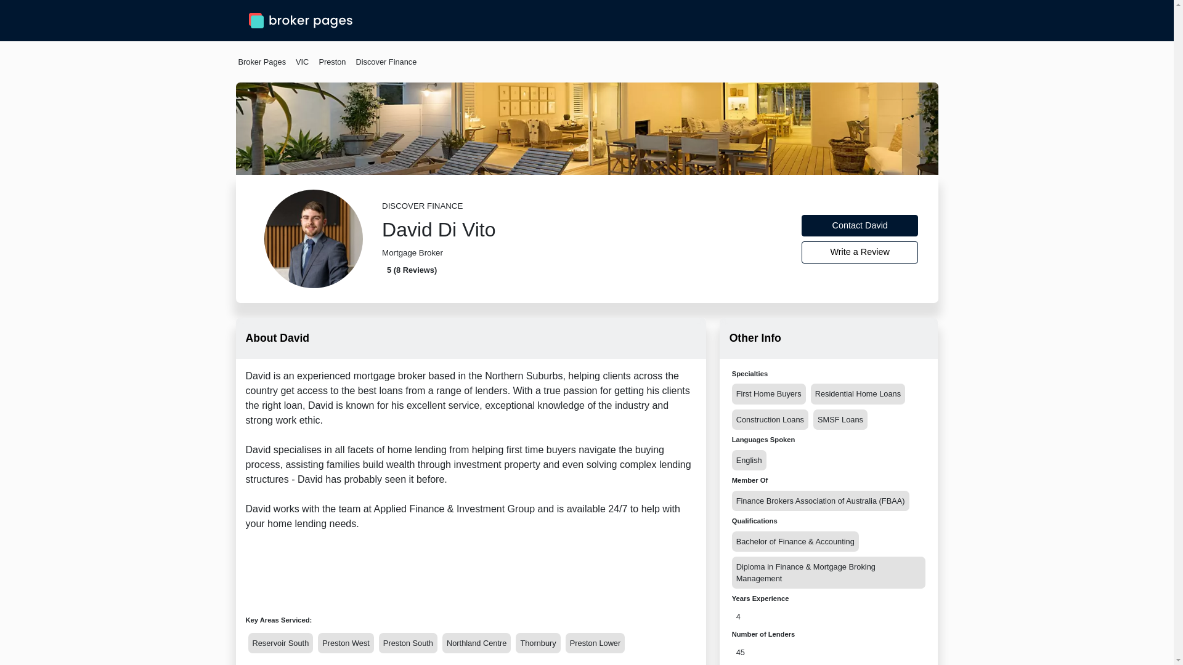 The width and height of the screenshot is (1183, 665). Describe the element at coordinates (860, 225) in the screenshot. I see `Contact David` at that location.